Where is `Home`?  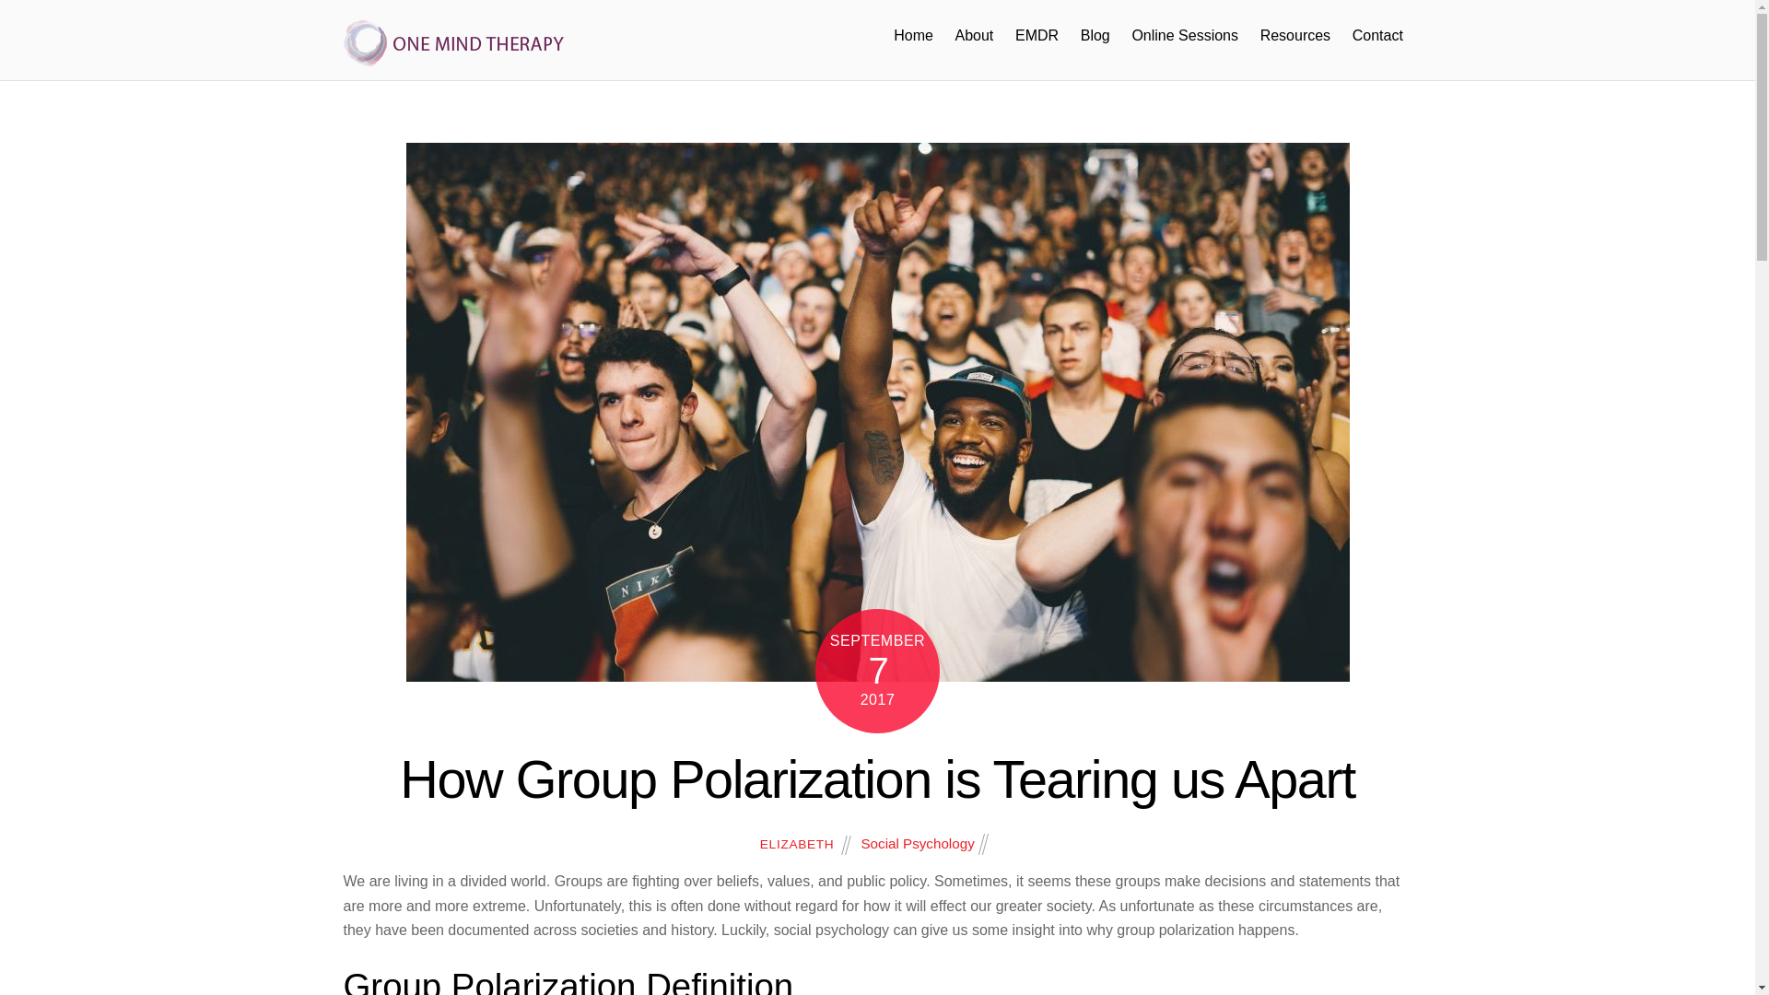
Home is located at coordinates (914, 35).